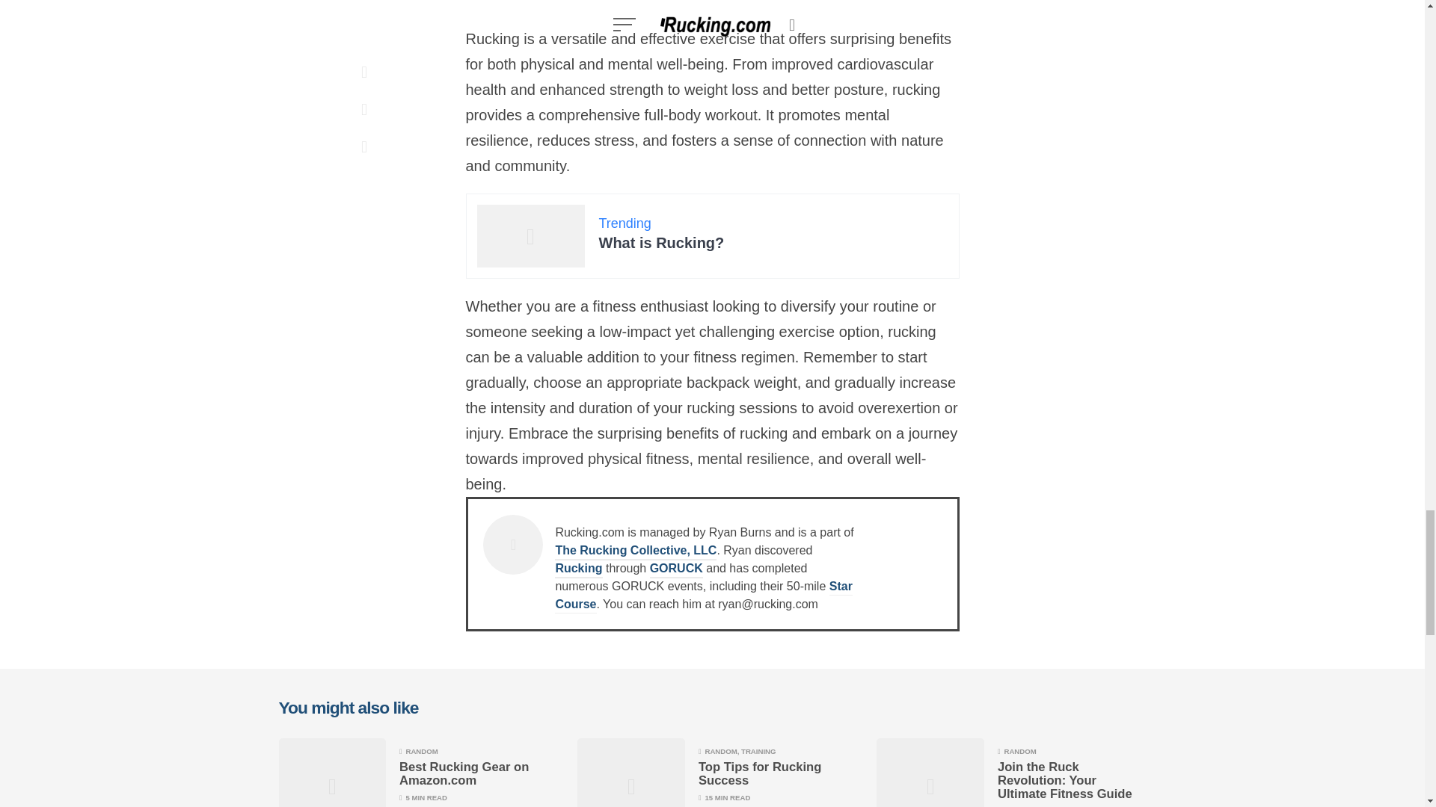  I want to click on Star Course, so click(703, 596).